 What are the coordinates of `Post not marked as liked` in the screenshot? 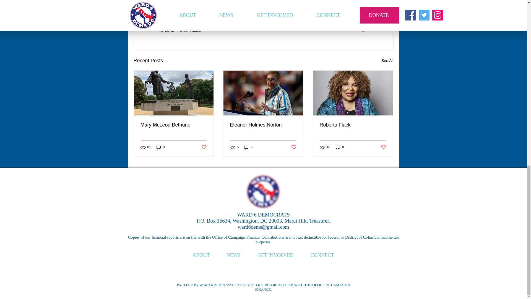 It's located at (204, 147).